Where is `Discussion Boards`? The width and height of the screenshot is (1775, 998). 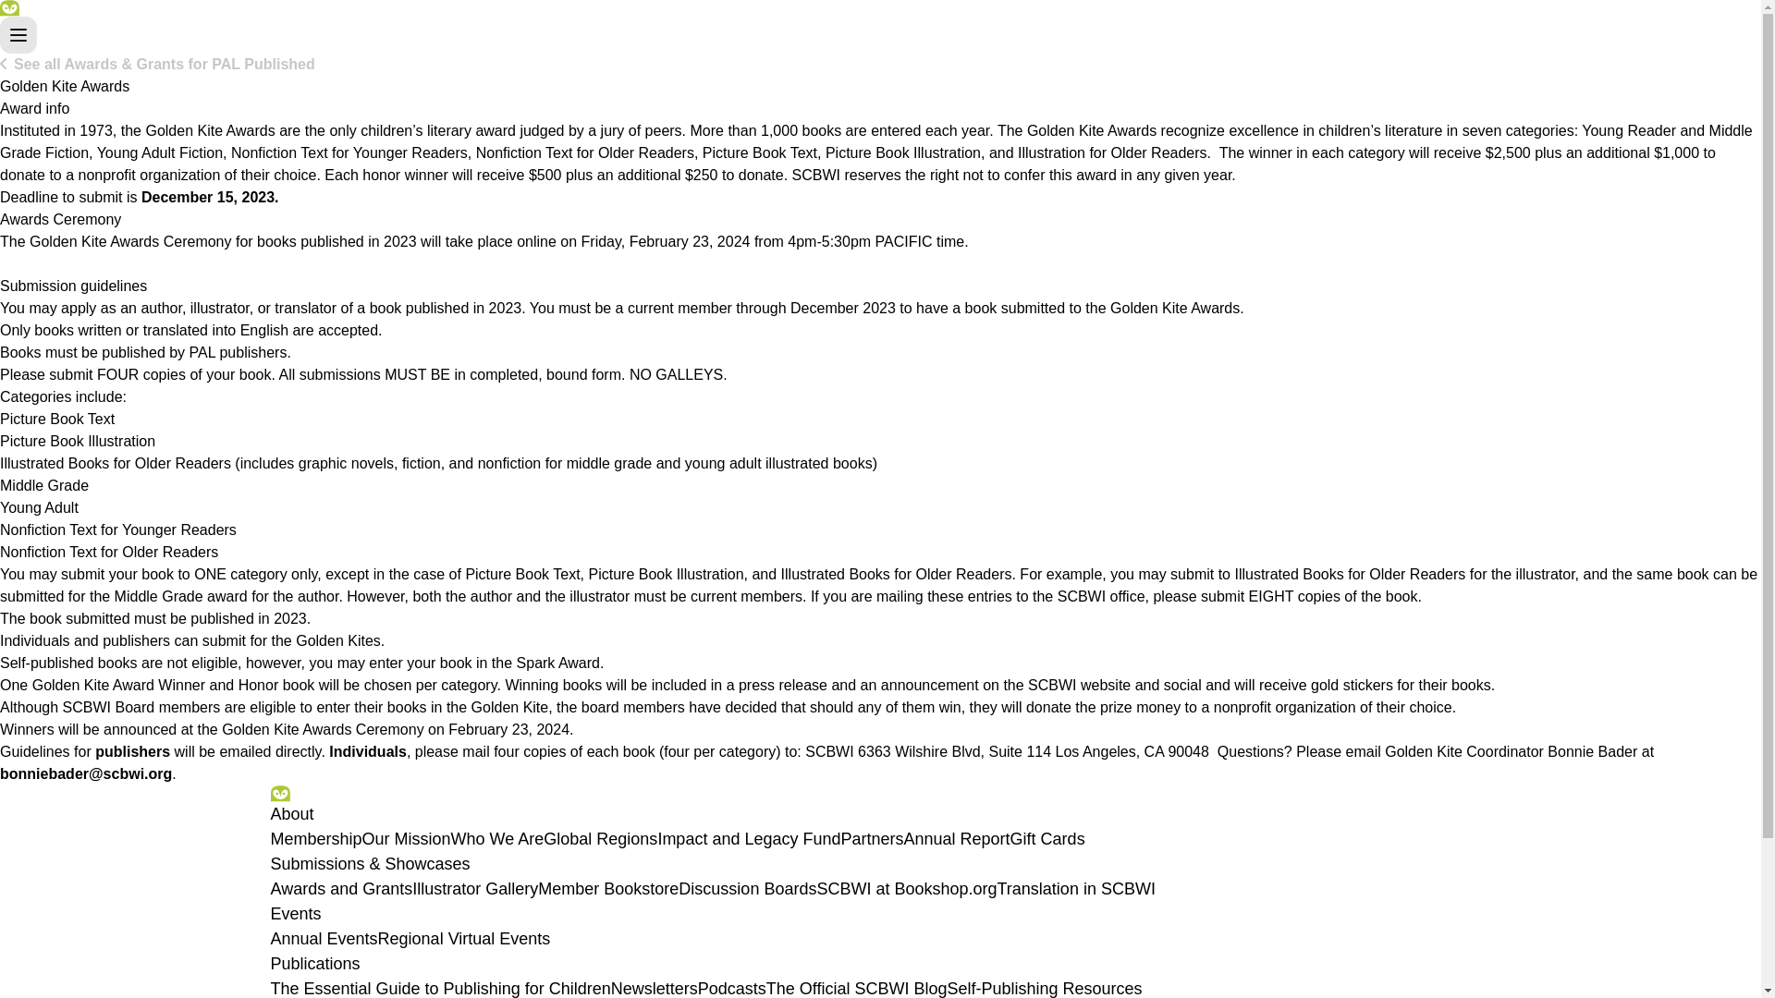 Discussion Boards is located at coordinates (747, 889).